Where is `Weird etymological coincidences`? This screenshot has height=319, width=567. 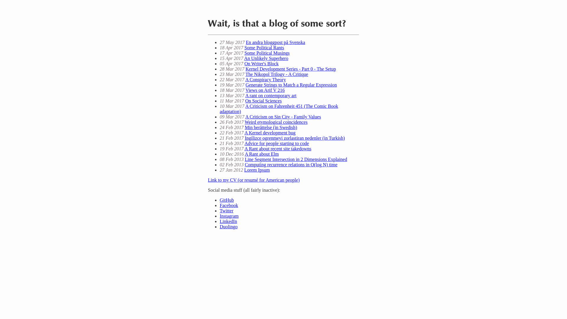
Weird etymological coincidences is located at coordinates (276, 122).